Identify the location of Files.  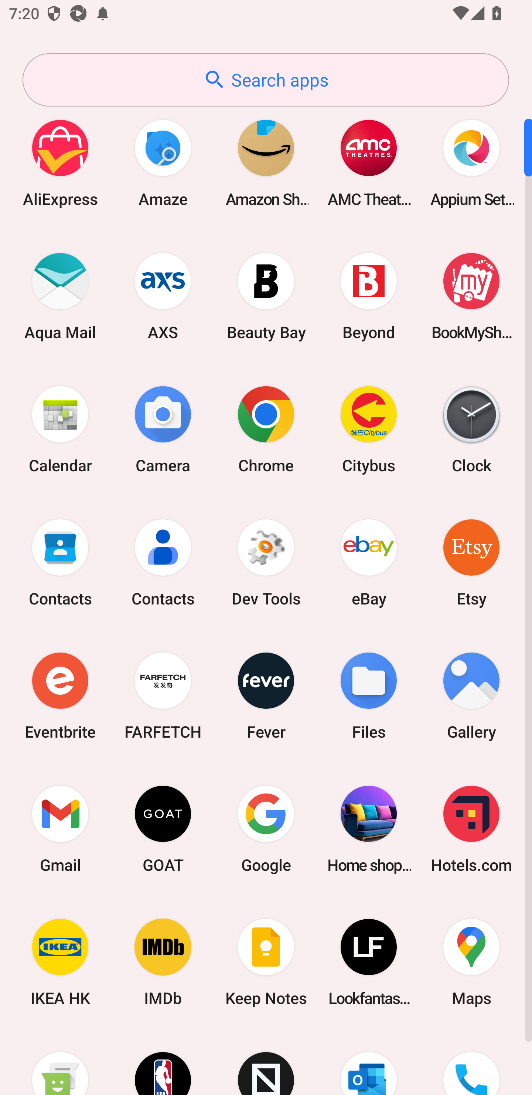
(369, 695).